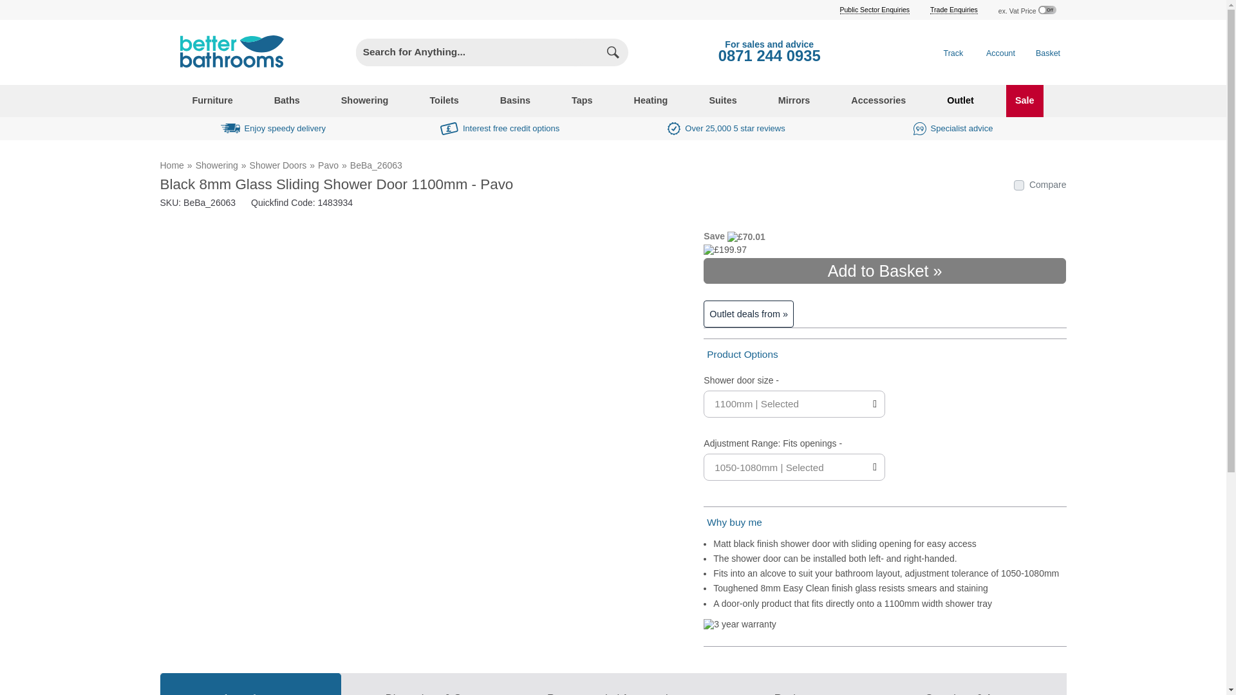 This screenshot has width=1236, height=695. I want to click on Showering, so click(216, 165).